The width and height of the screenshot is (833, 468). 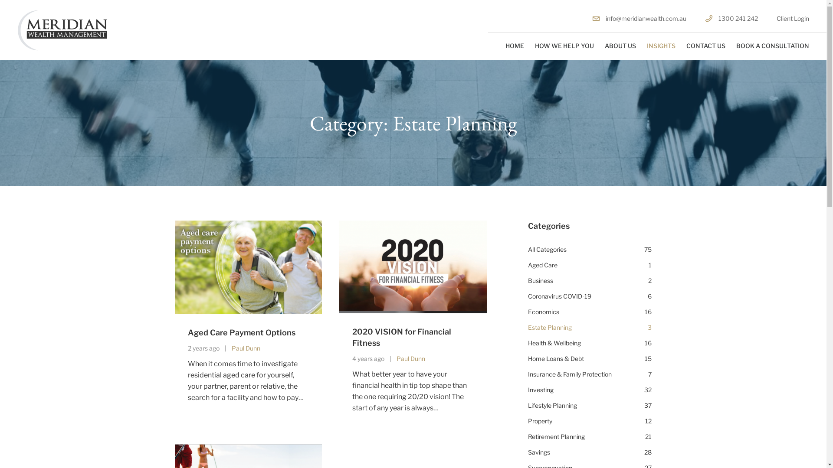 I want to click on Property
12, so click(x=590, y=421).